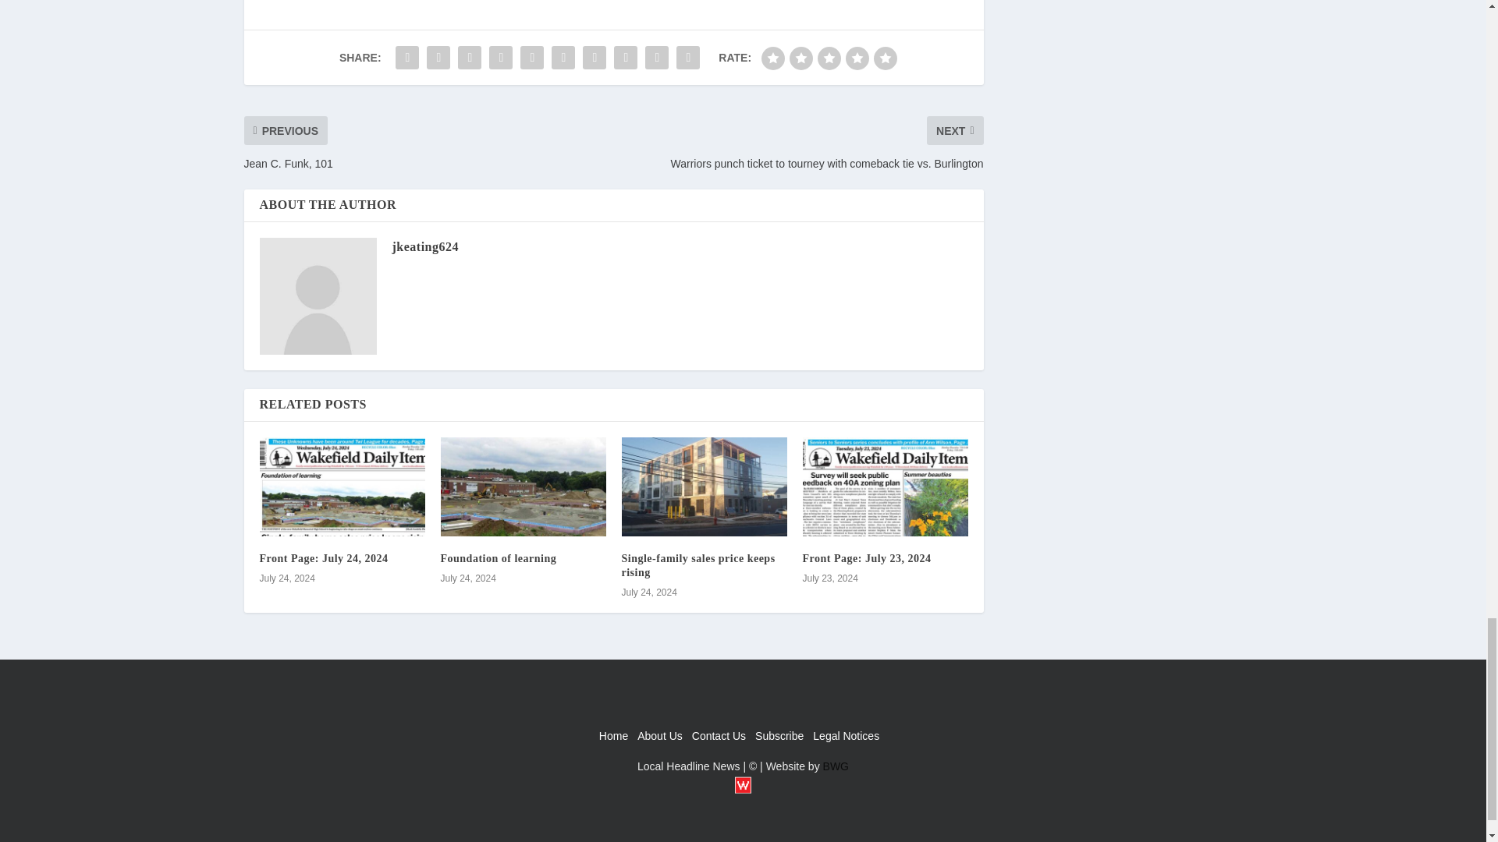  What do you see at coordinates (866, 558) in the screenshot?
I see `Front Page: July 23, 2024` at bounding box center [866, 558].